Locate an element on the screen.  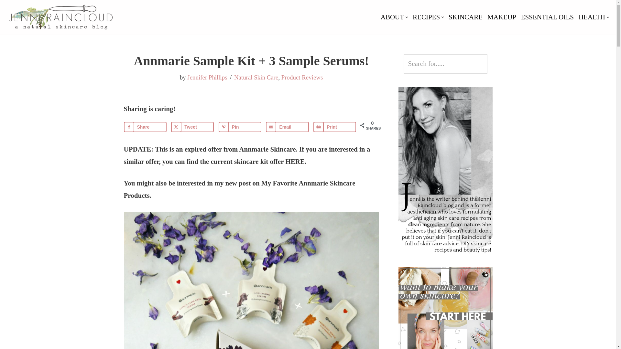
Share on X is located at coordinates (192, 127).